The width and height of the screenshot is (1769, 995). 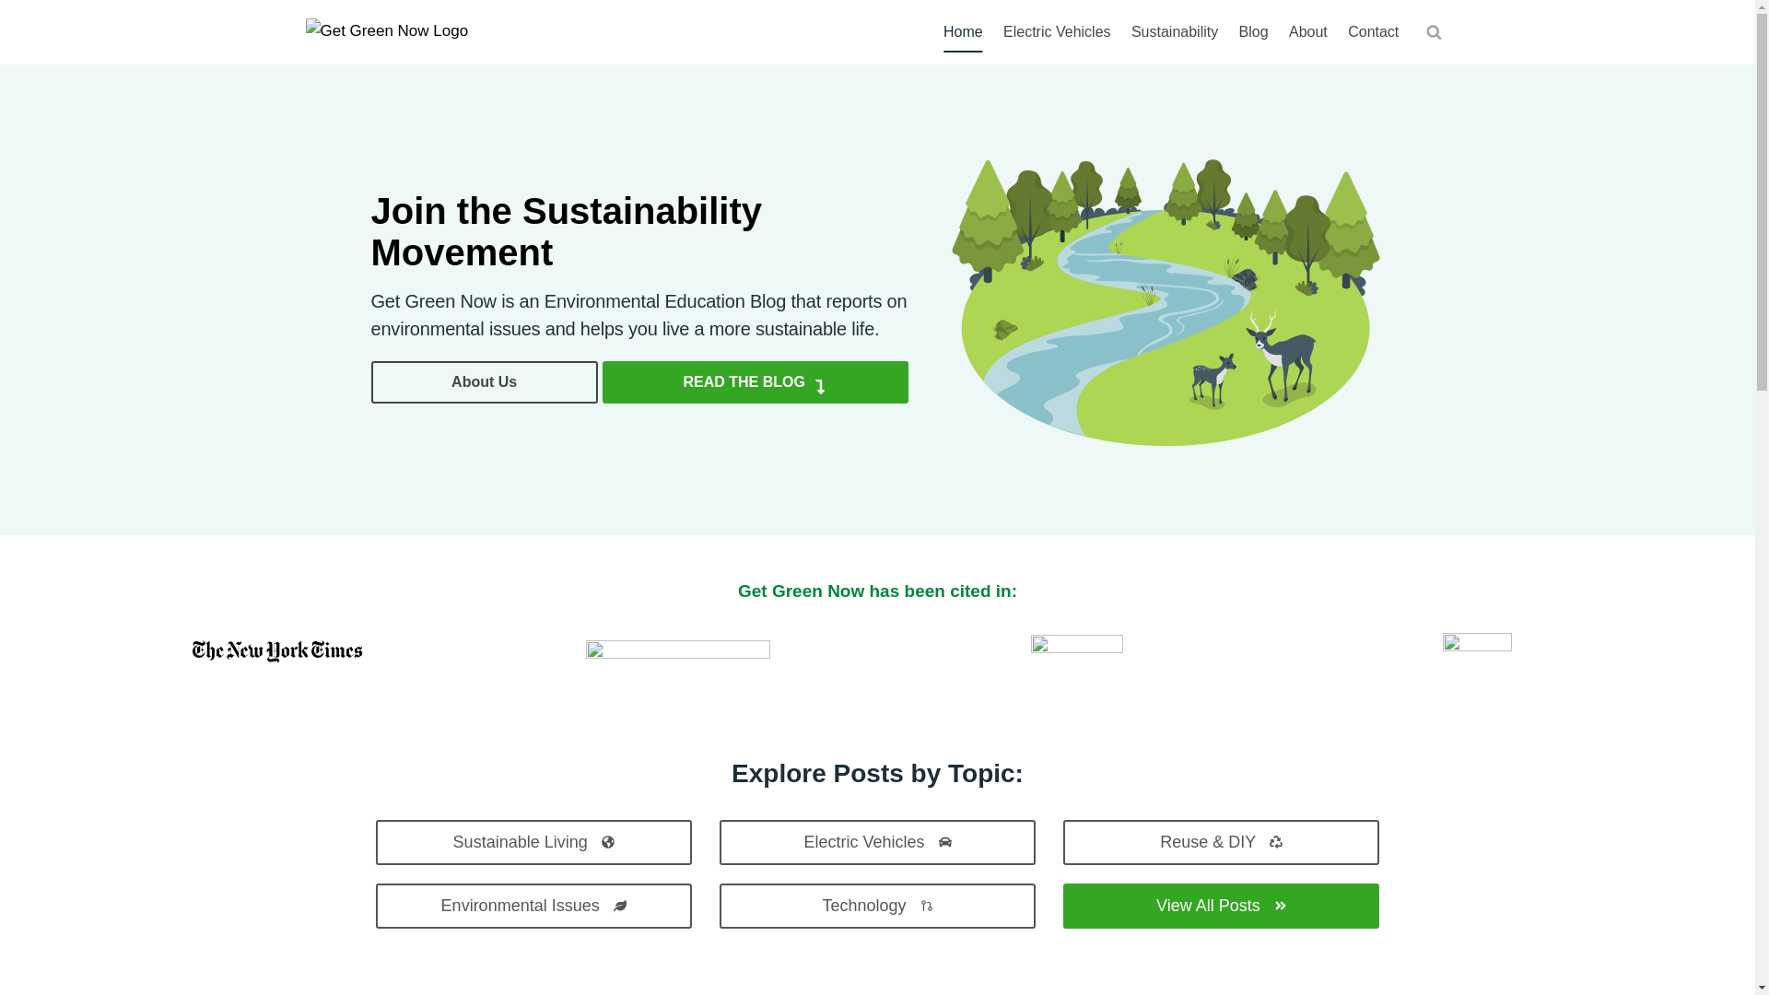 I want to click on Sustainability, so click(x=1176, y=32).